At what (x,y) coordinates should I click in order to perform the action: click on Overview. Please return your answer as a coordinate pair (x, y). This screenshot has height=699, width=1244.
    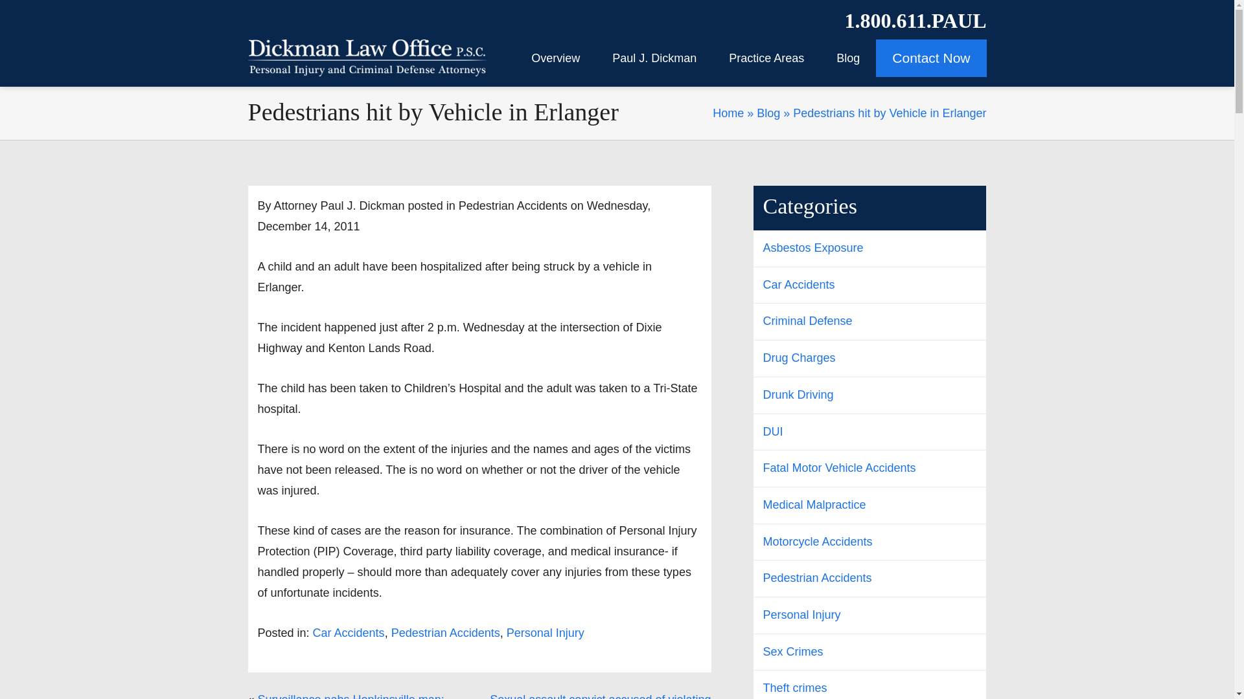
    Looking at the image, I should click on (555, 58).